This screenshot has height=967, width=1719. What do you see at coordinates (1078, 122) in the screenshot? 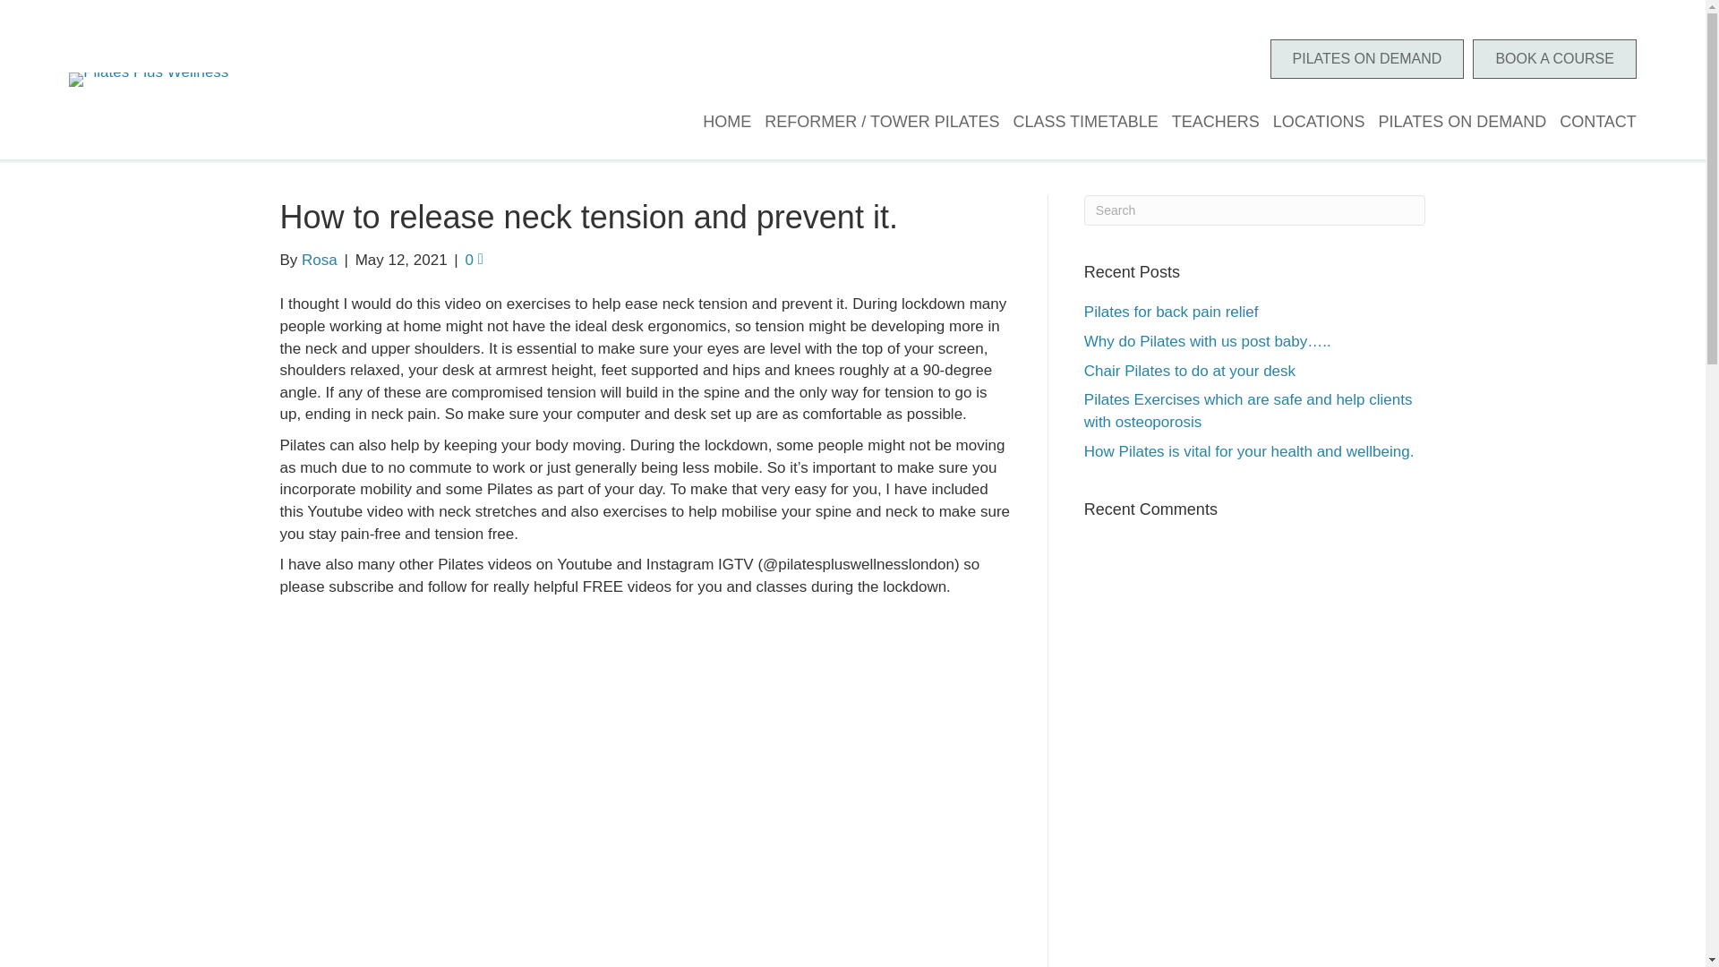
I see `CLASS TIMETABLE` at bounding box center [1078, 122].